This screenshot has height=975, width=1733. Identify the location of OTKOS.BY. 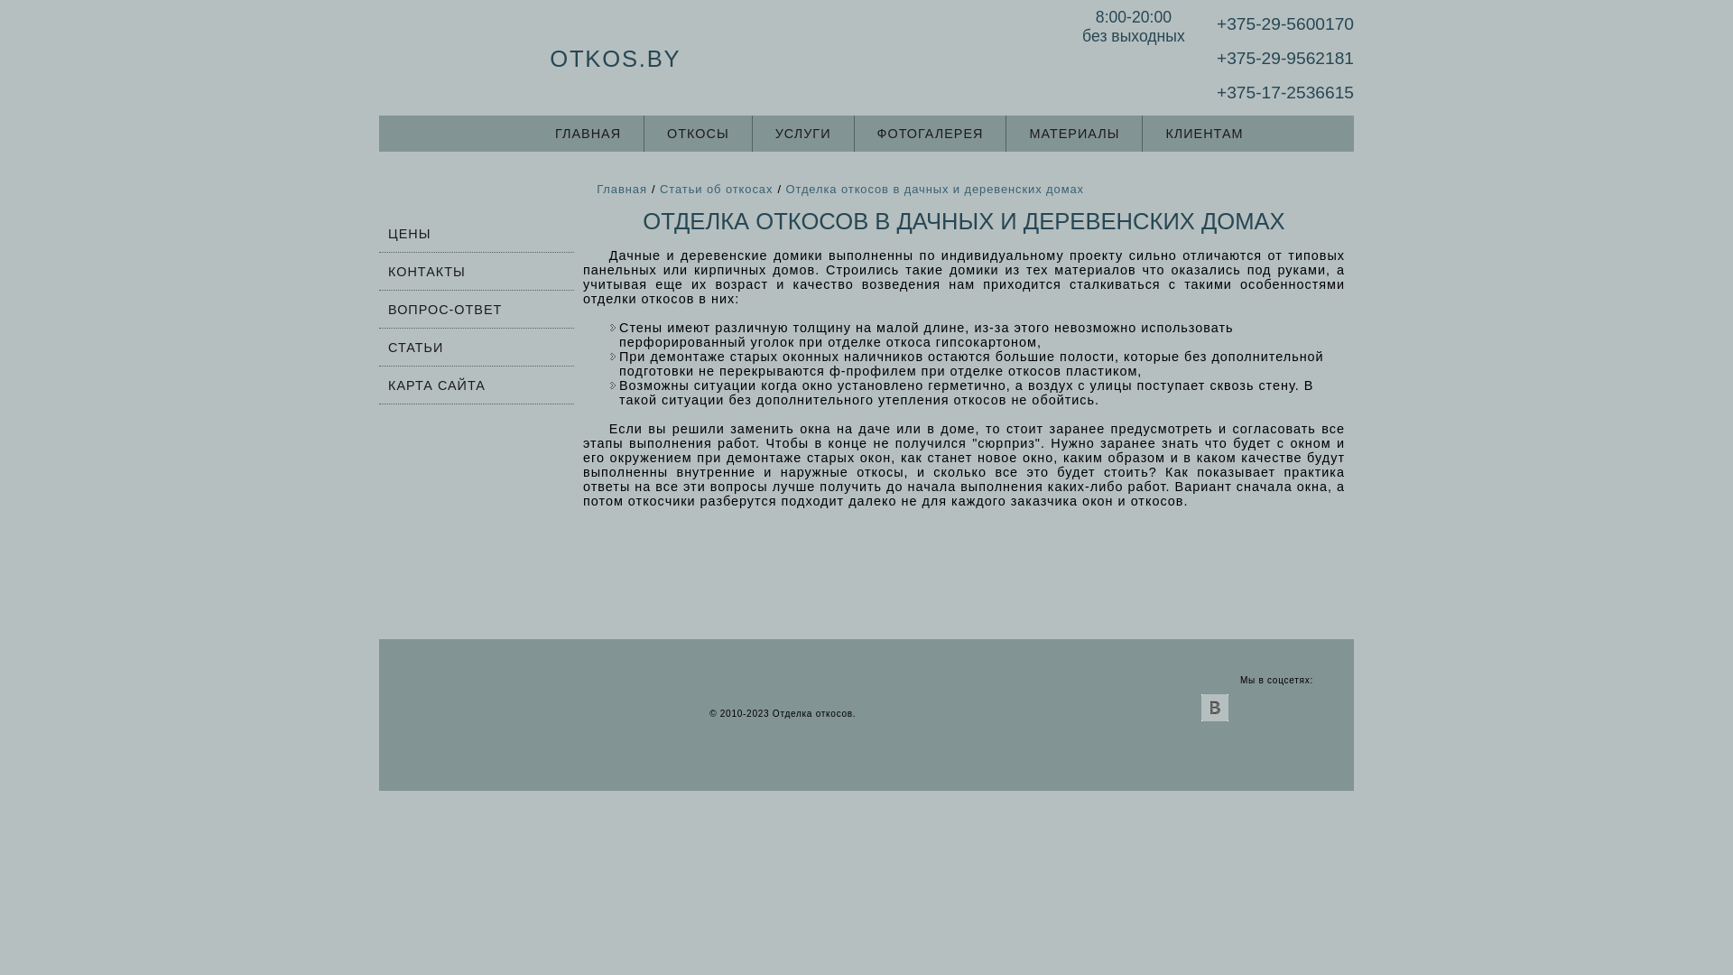
(534, 60).